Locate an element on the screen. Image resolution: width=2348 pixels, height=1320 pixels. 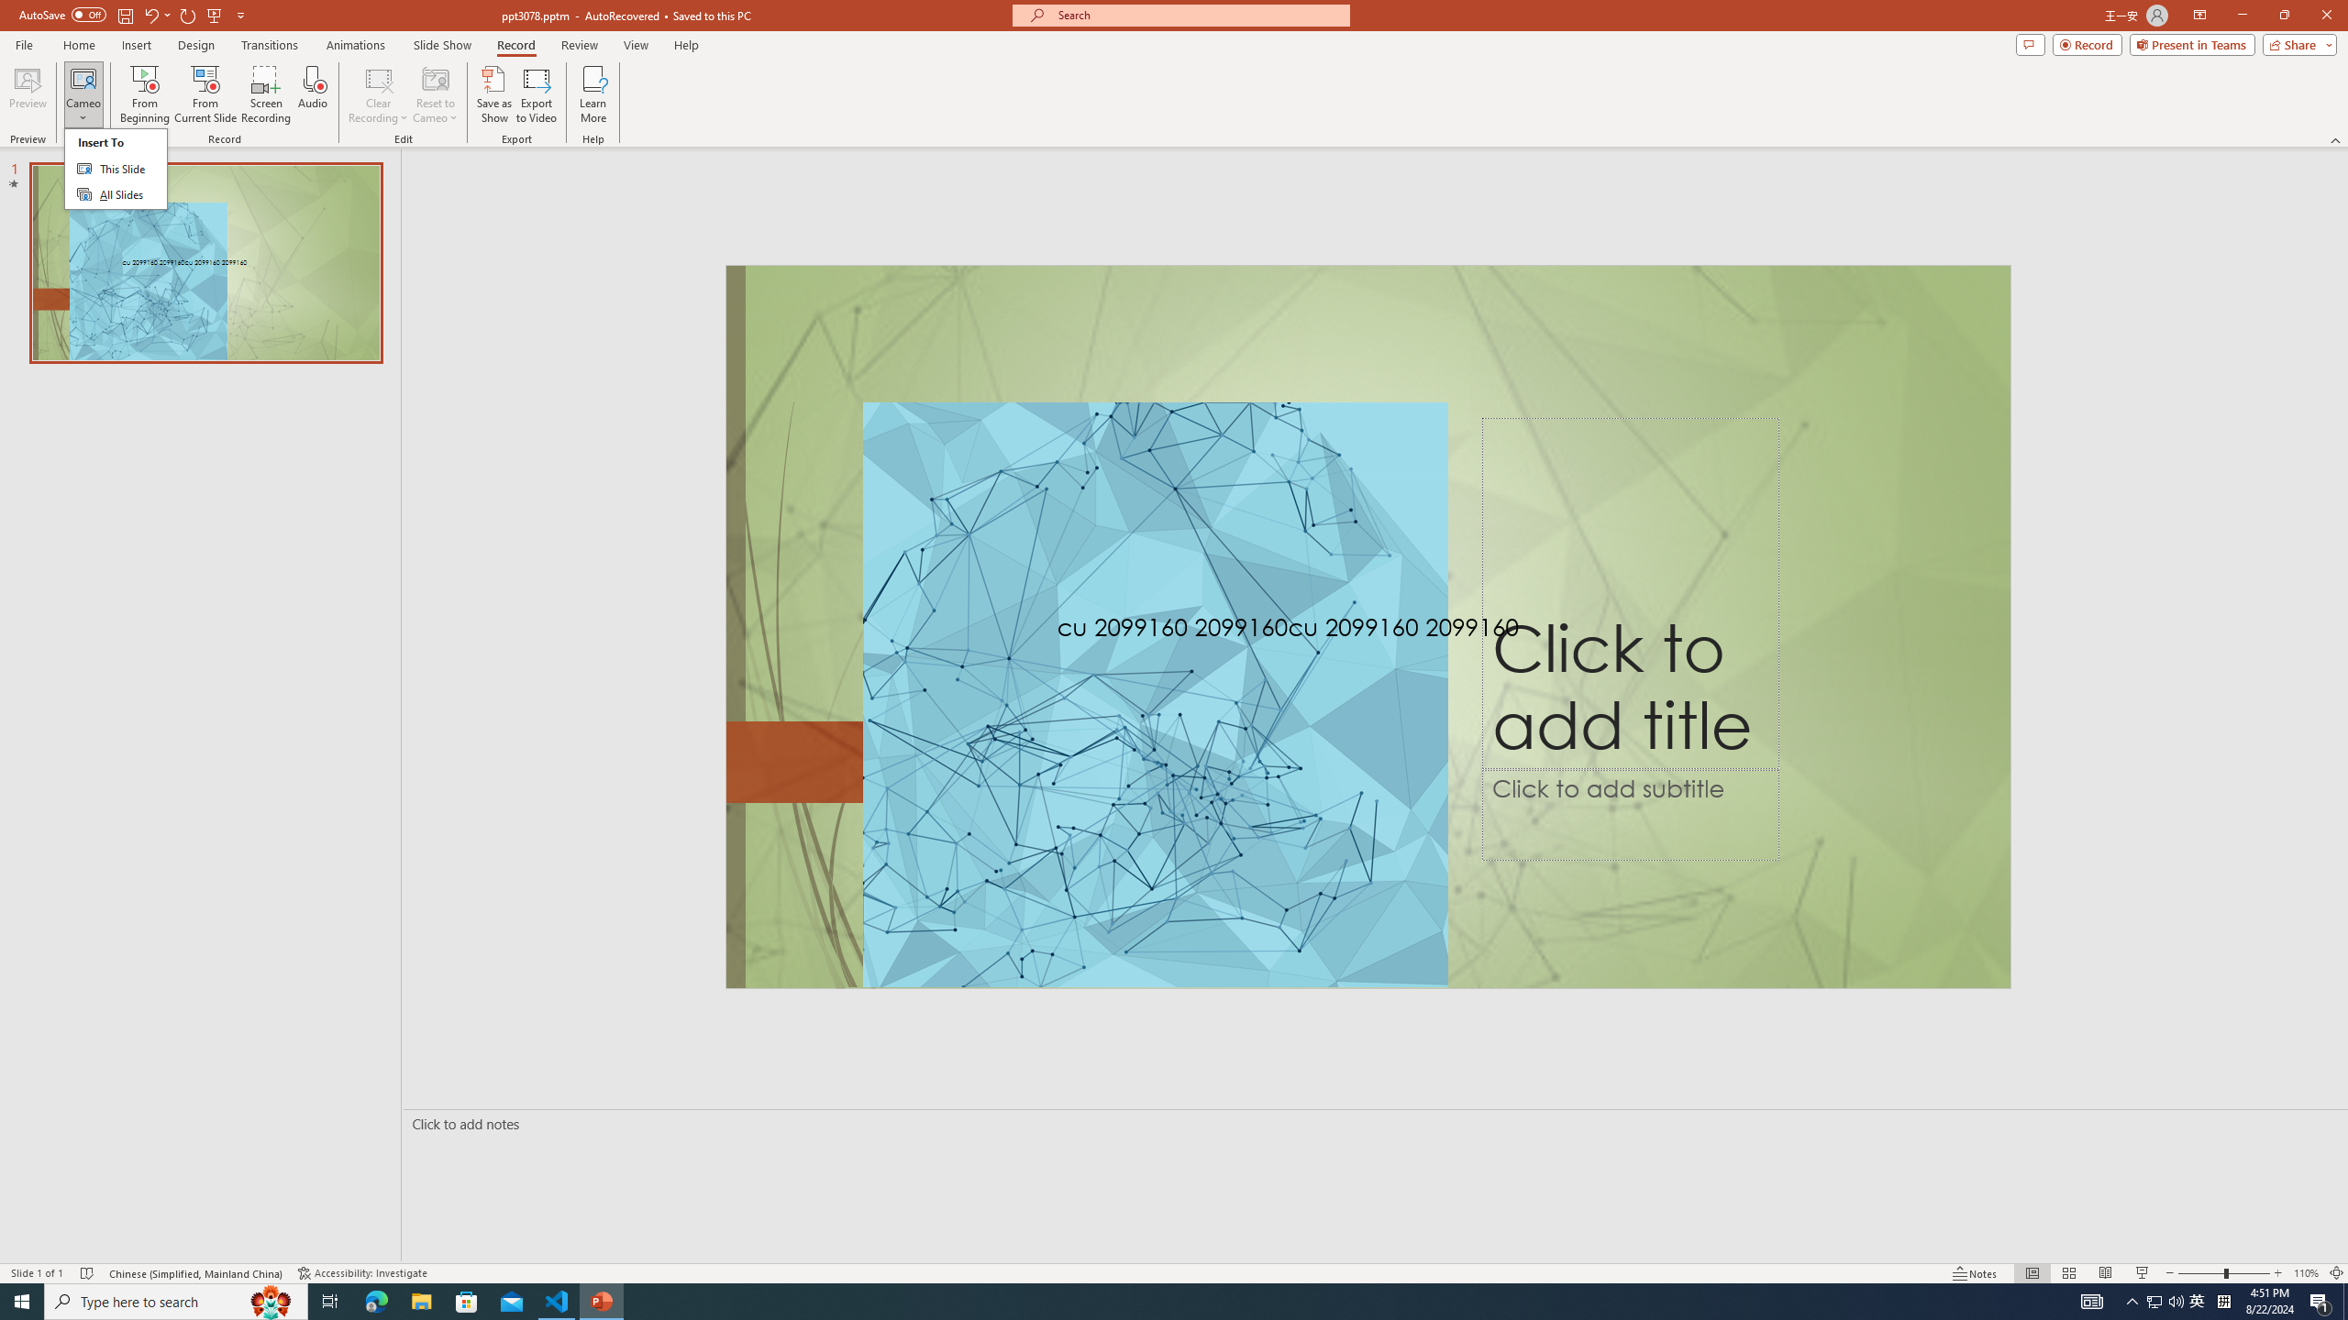
Quick Access Toolbar is located at coordinates (134, 16).